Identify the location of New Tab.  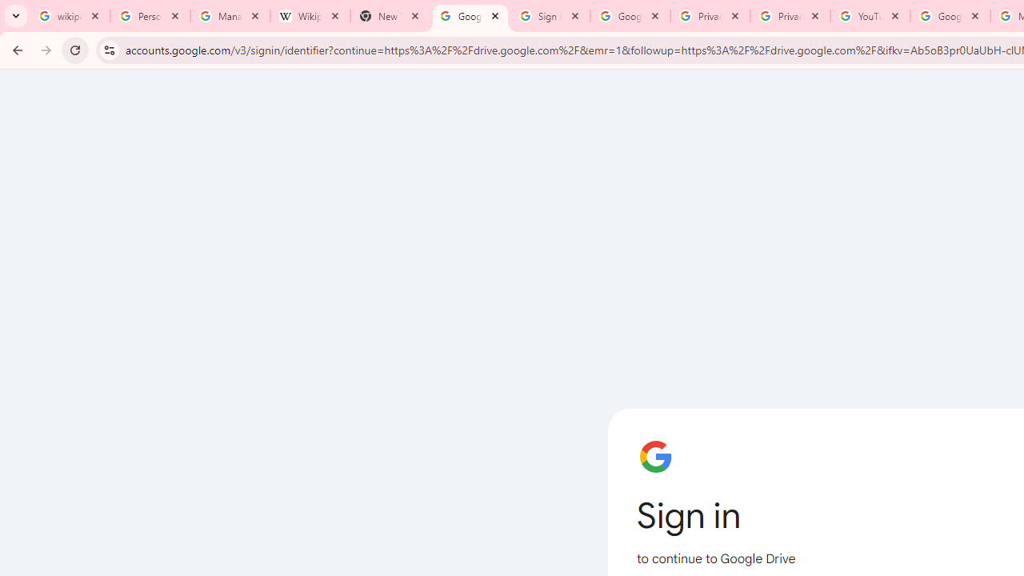
(390, 16).